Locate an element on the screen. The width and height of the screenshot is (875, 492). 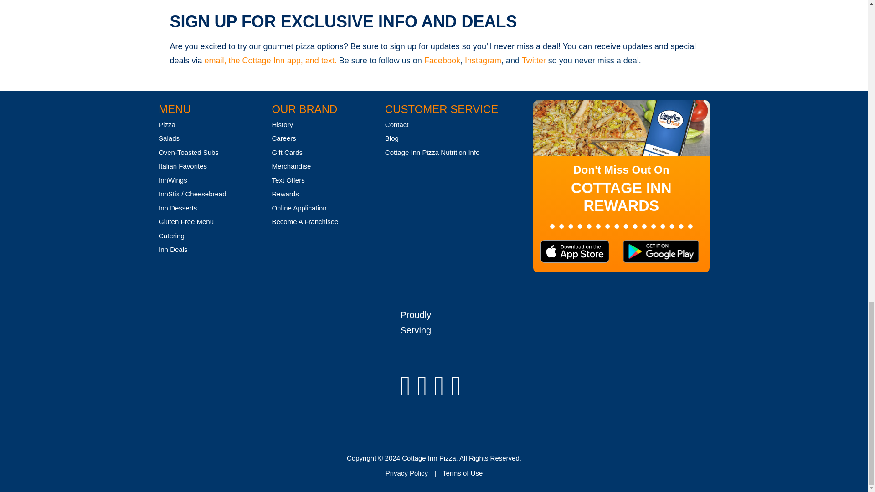
Merchandise is located at coordinates (291, 166).